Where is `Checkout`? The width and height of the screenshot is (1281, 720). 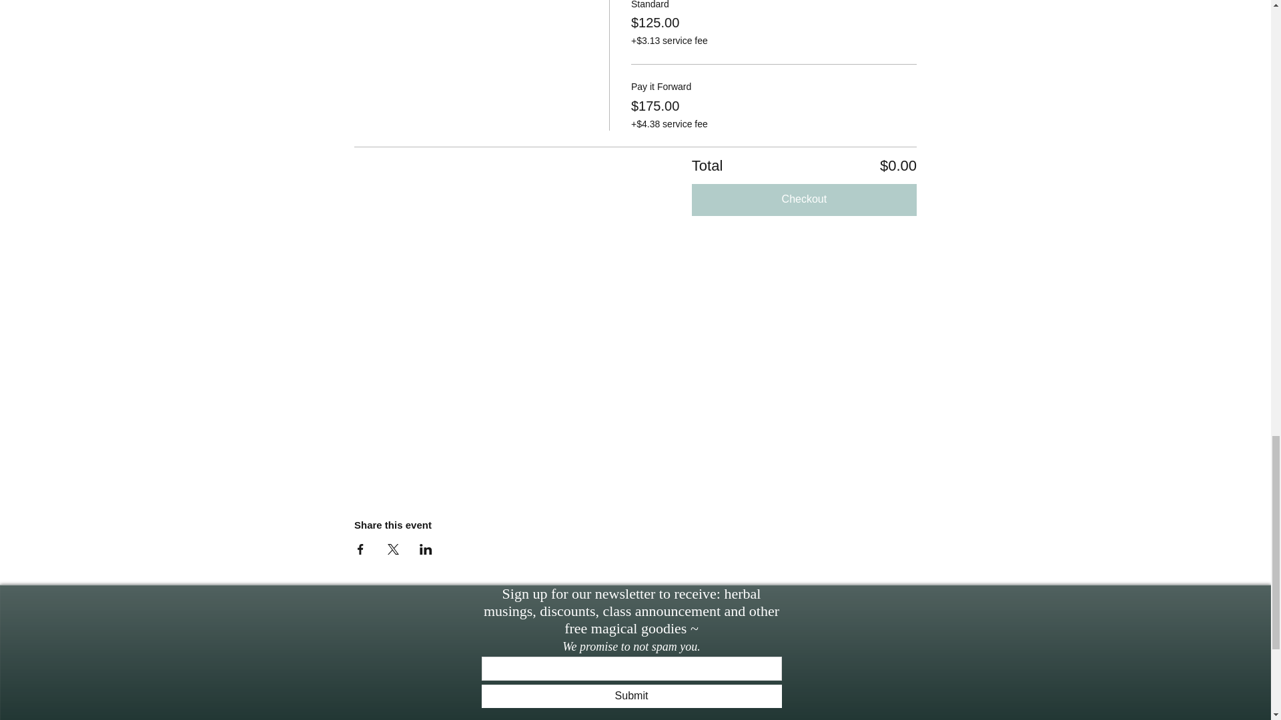 Checkout is located at coordinates (804, 200).